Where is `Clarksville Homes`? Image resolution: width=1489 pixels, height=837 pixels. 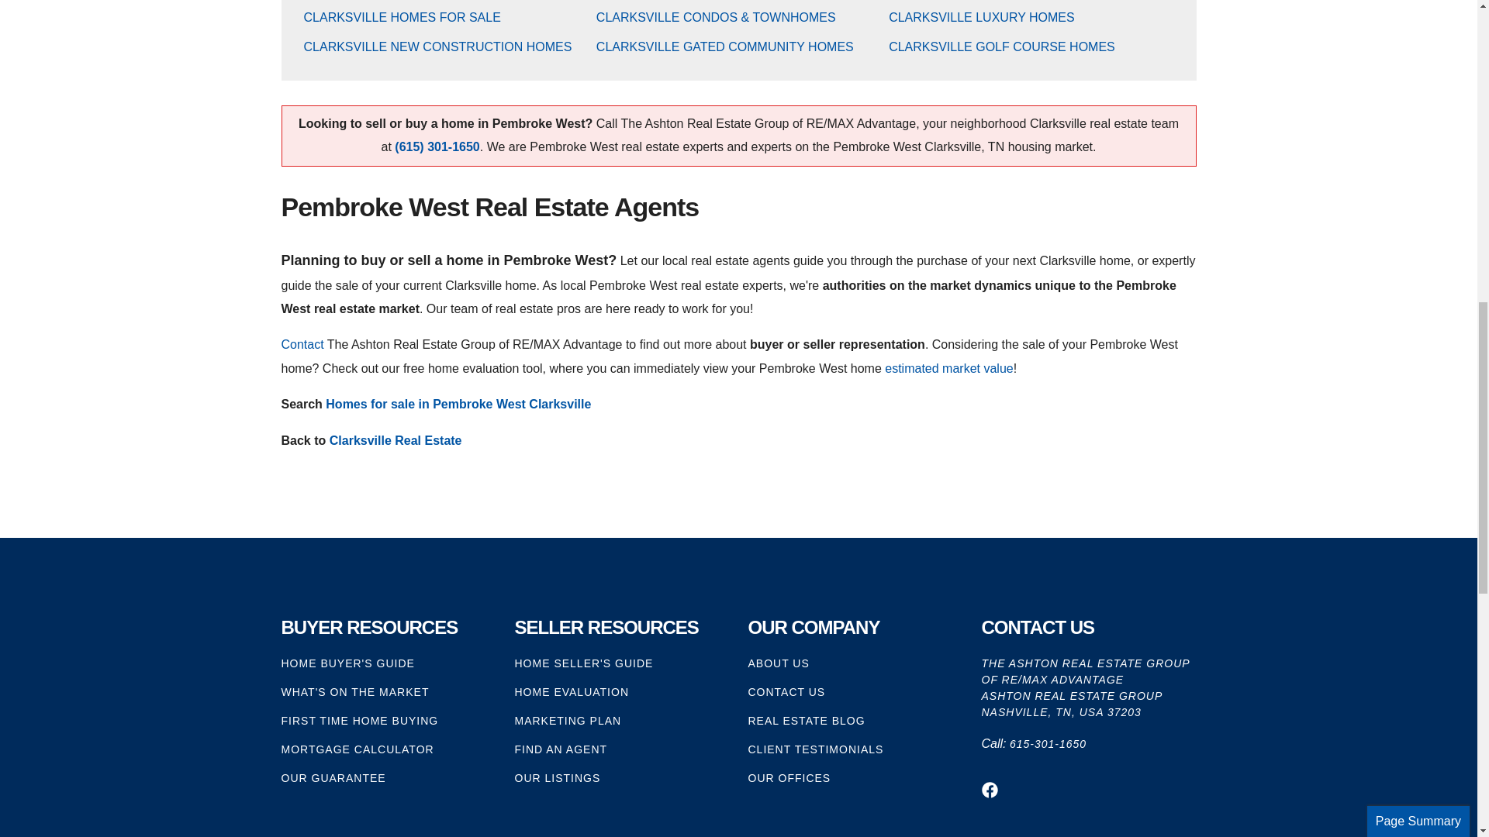 Clarksville Homes is located at coordinates (402, 17).